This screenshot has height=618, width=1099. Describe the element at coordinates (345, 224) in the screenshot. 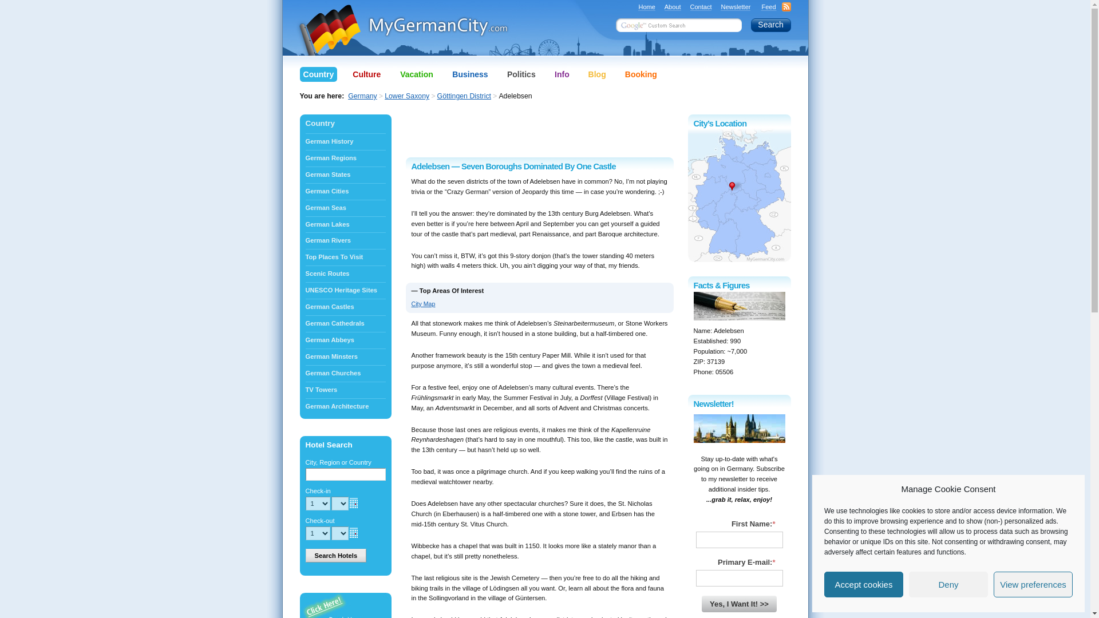

I see `German Lakes` at that location.